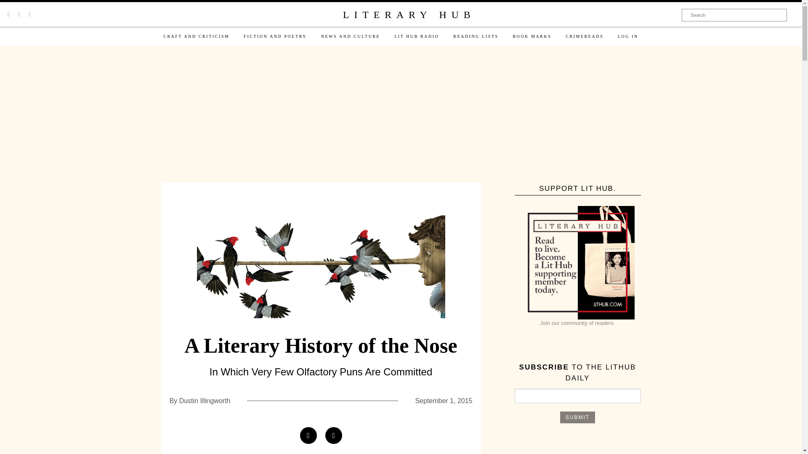  What do you see at coordinates (275, 36) in the screenshot?
I see `FICTION AND POETRY` at bounding box center [275, 36].